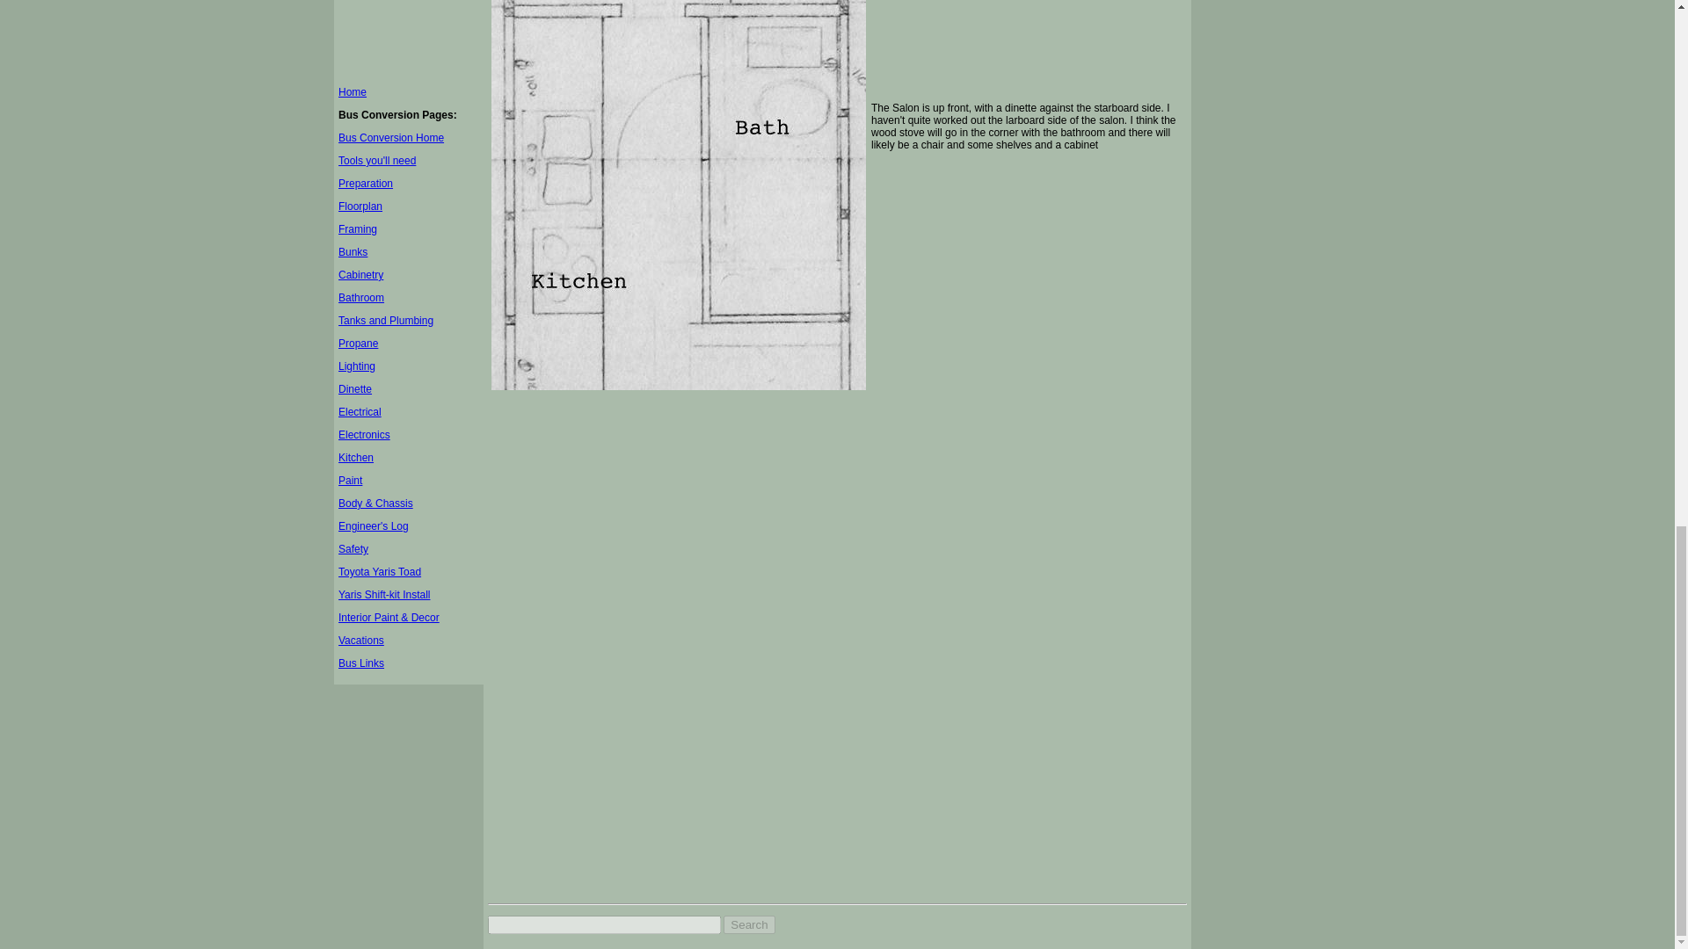  I want to click on Safety, so click(353, 548).